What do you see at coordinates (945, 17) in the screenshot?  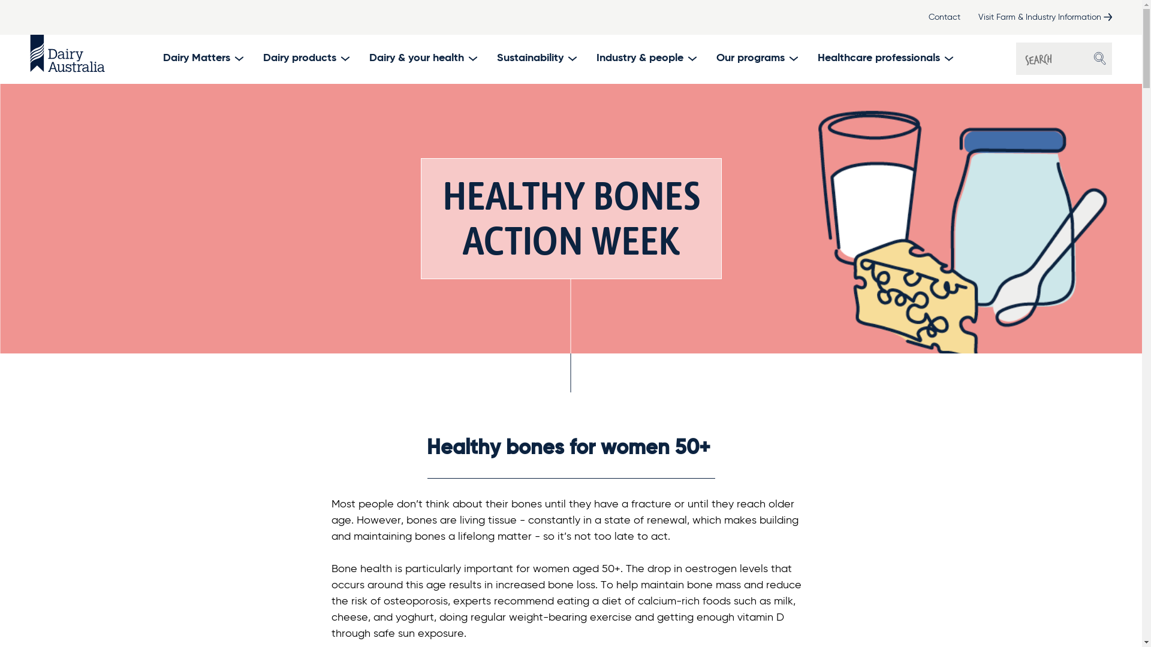 I see `Contact` at bounding box center [945, 17].